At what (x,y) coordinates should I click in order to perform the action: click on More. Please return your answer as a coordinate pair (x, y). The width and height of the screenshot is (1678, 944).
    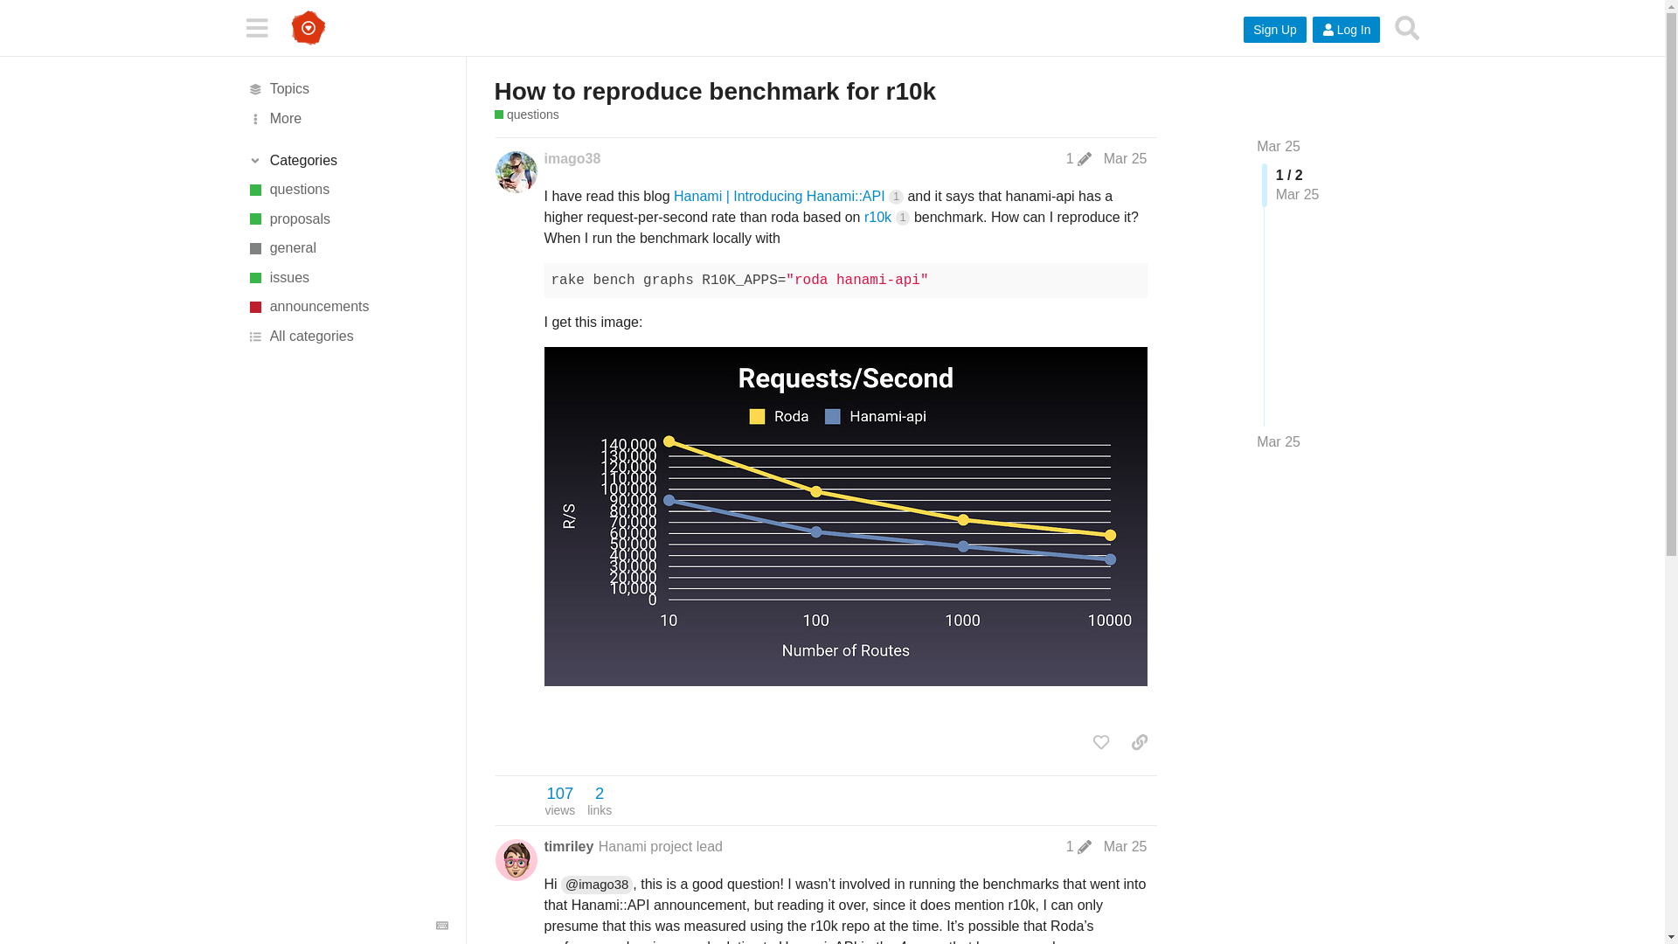
    Looking at the image, I should click on (347, 119).